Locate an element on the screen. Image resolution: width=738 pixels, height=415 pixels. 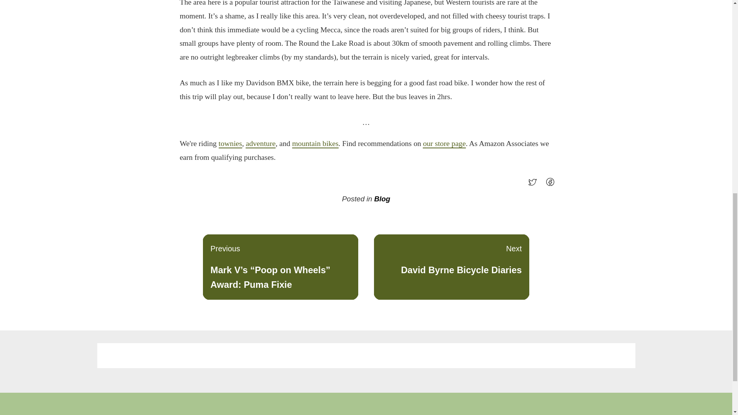
townies is located at coordinates (230, 143).